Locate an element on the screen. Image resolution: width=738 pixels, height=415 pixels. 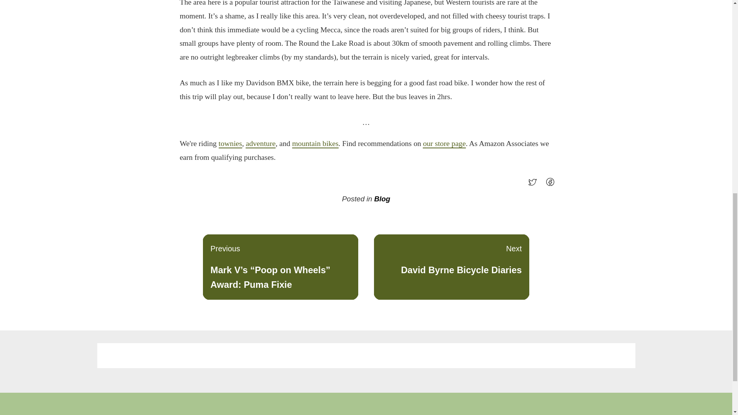
townies is located at coordinates (230, 143).